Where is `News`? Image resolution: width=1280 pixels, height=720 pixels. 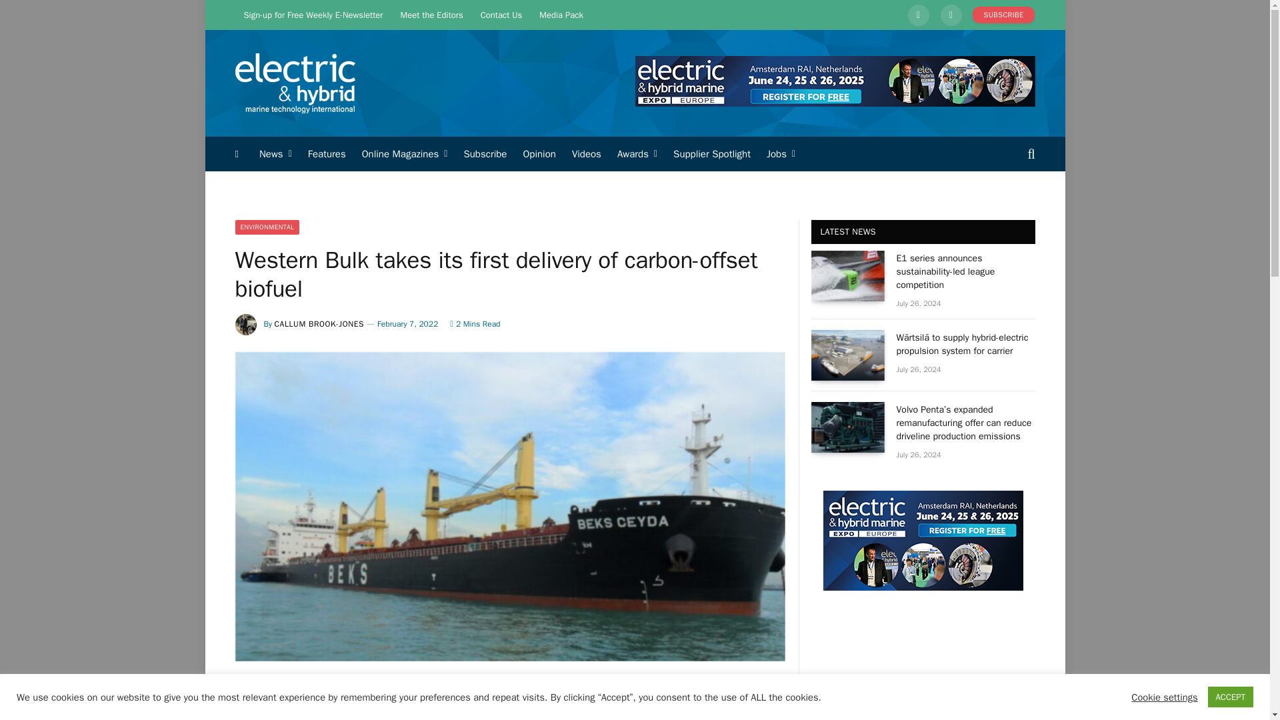 News is located at coordinates (275, 154).